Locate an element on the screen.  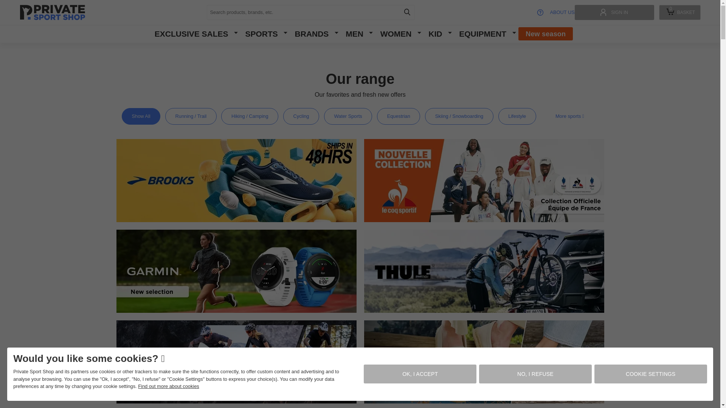
BRANDS is located at coordinates (311, 12).